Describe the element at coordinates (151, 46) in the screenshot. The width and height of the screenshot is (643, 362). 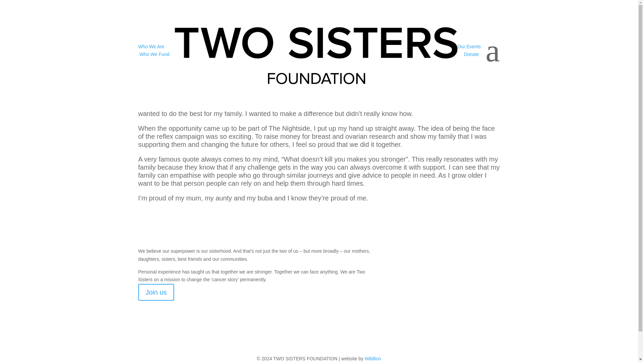
I see `Who We Are` at that location.